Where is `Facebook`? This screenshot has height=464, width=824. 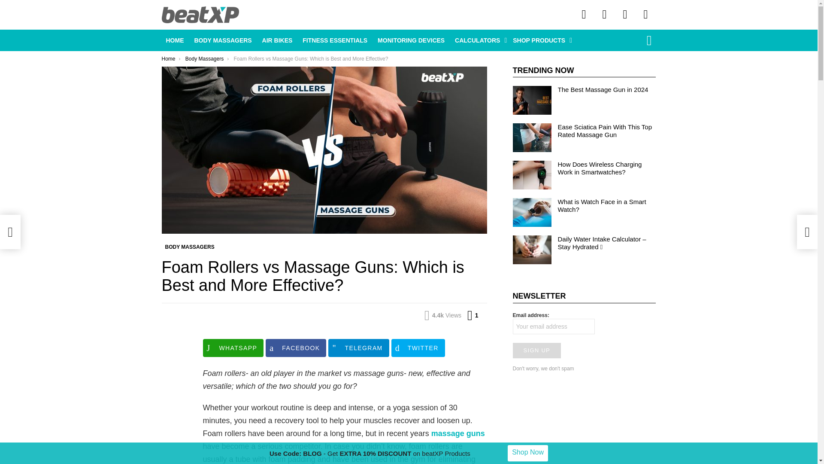 Facebook is located at coordinates (604, 15).